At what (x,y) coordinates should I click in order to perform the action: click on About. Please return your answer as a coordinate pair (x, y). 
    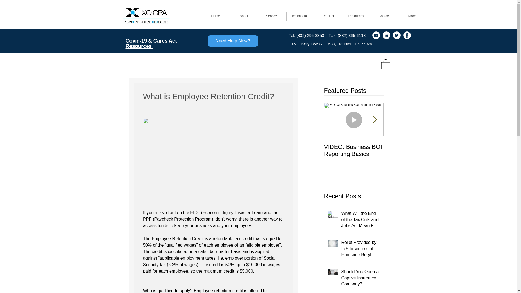
    Looking at the image, I should click on (244, 16).